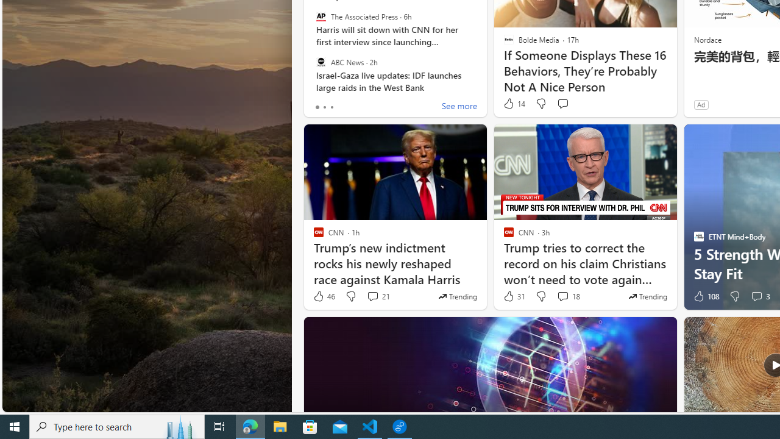  I want to click on Nordace, so click(707, 39).